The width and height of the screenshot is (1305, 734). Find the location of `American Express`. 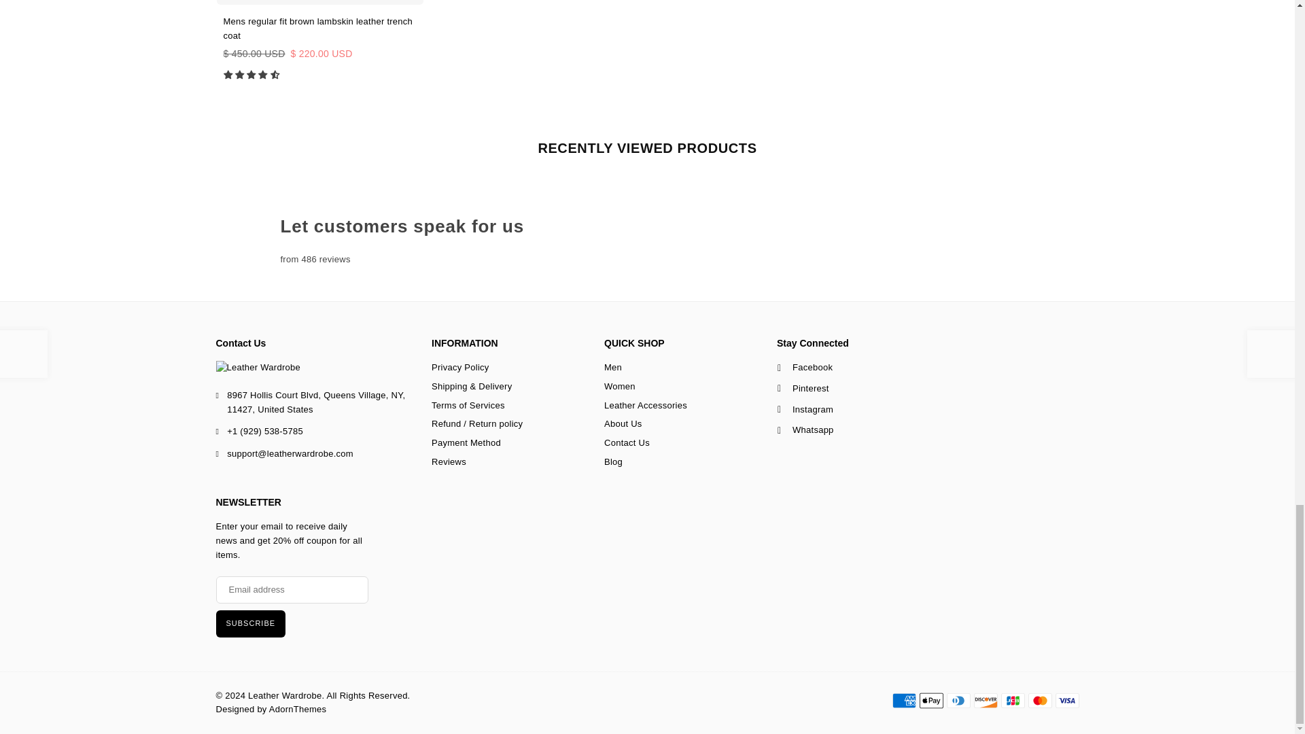

American Express is located at coordinates (903, 701).